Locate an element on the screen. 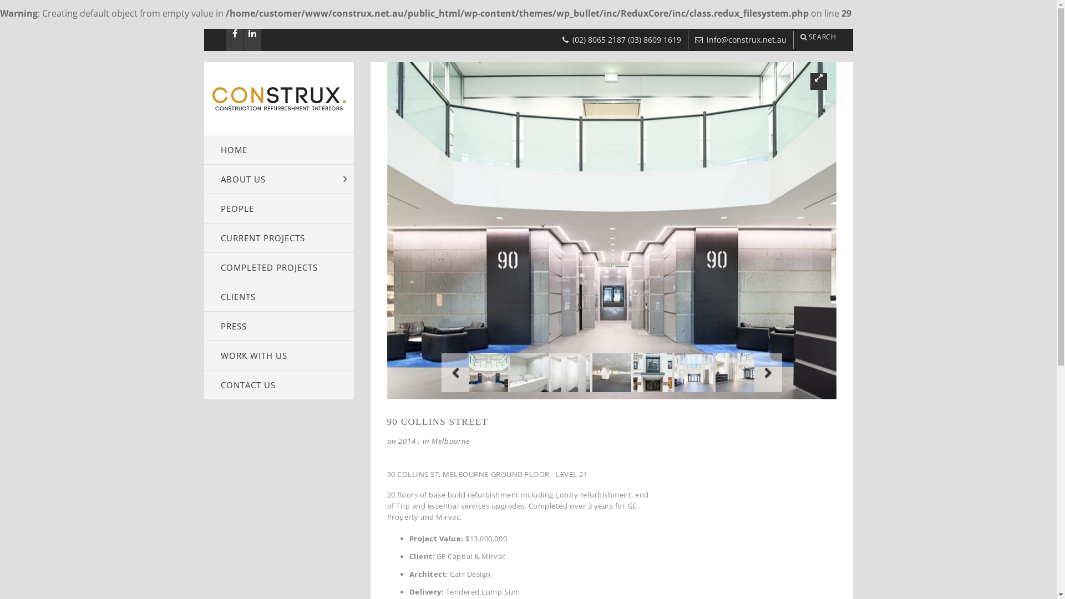 Image resolution: width=1065 pixels, height=599 pixels. HOME is located at coordinates (279, 150).